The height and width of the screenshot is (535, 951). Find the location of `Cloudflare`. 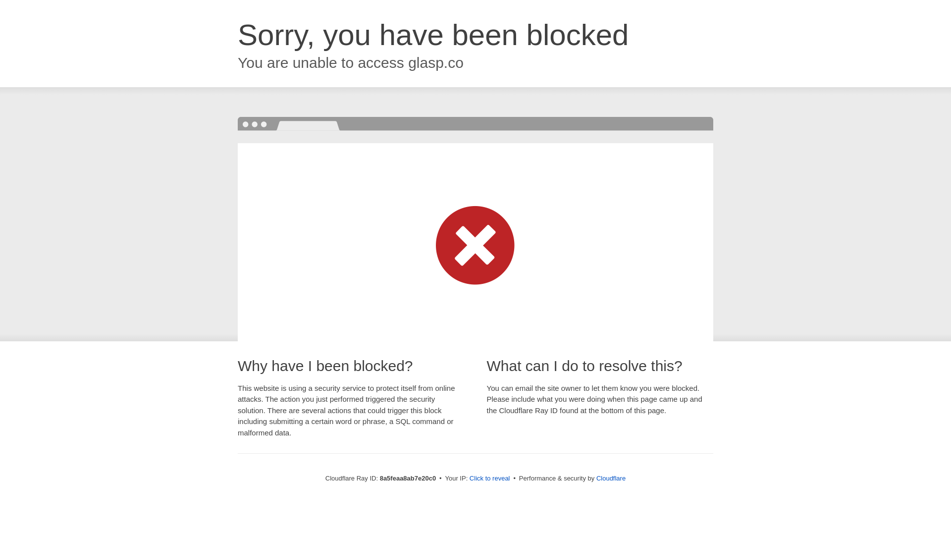

Cloudflare is located at coordinates (611, 478).